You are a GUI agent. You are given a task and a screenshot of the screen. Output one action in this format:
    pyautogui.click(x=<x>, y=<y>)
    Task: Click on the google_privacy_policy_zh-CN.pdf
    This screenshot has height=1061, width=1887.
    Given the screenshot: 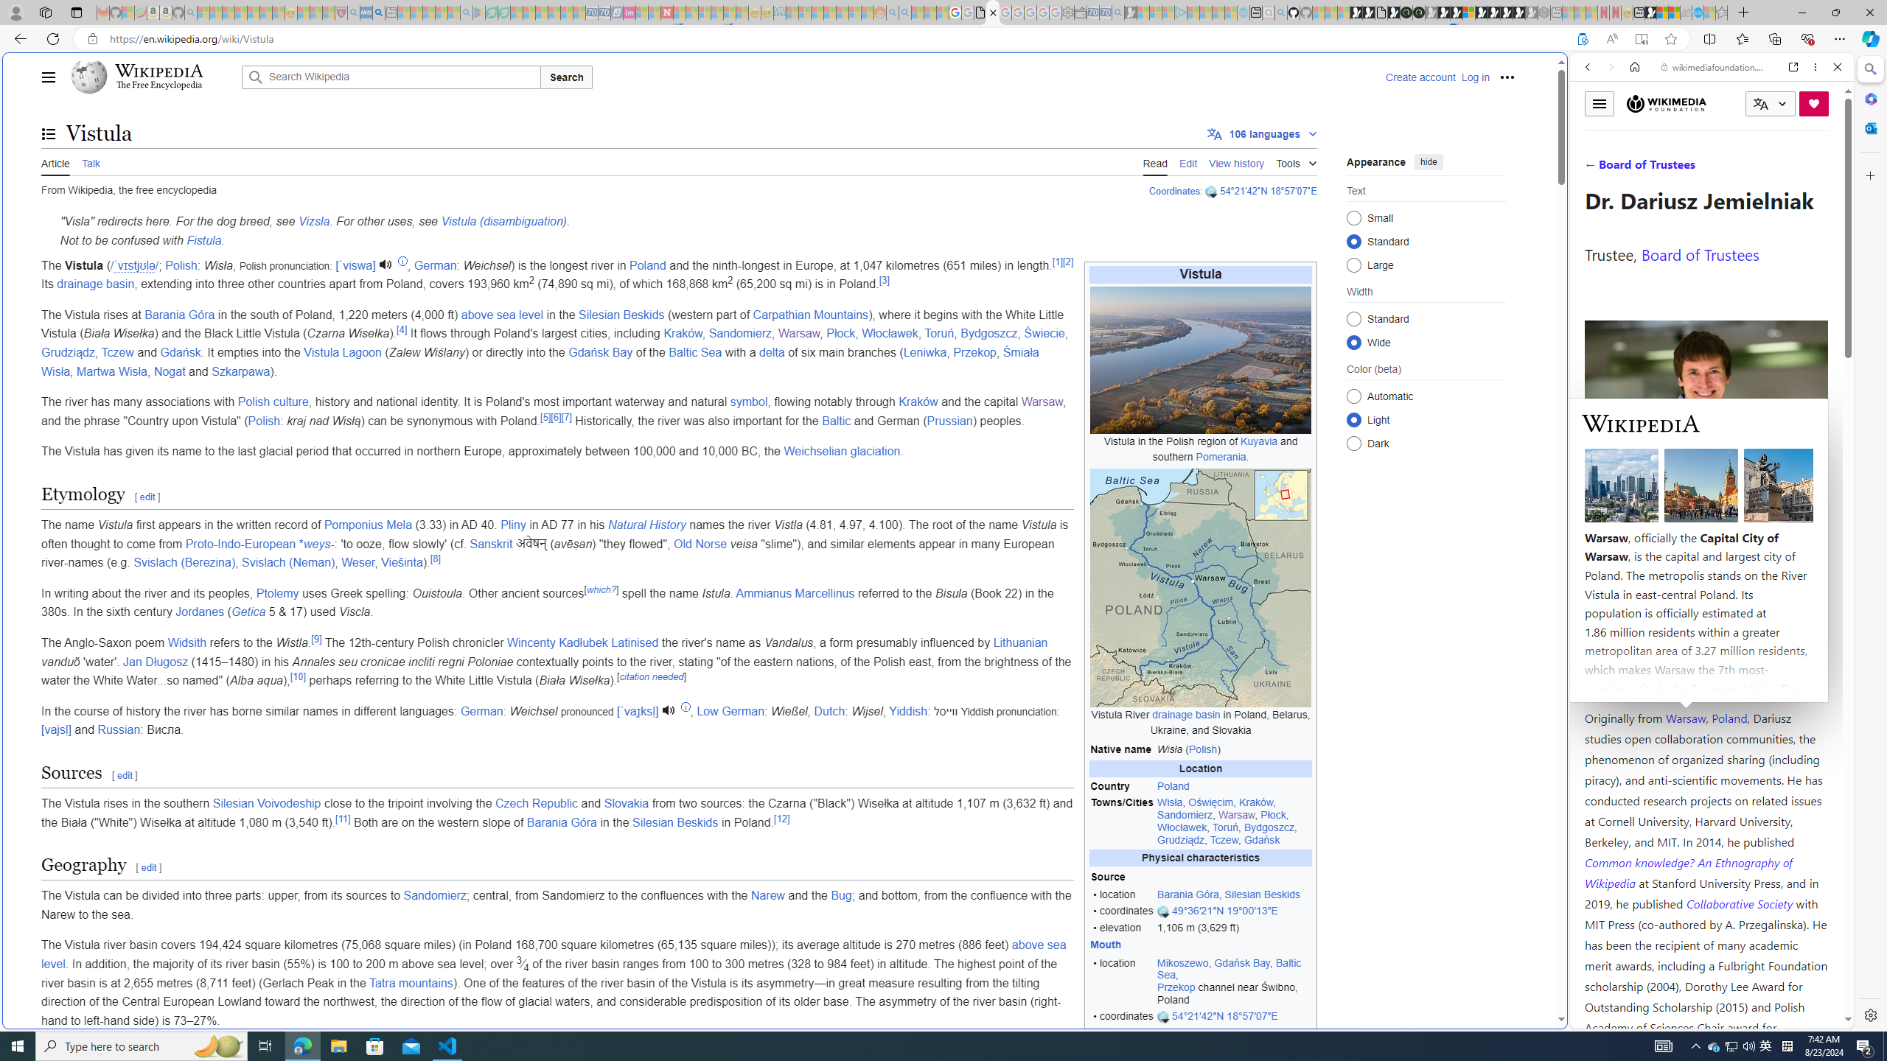 What is the action you would take?
    pyautogui.click(x=980, y=13)
    